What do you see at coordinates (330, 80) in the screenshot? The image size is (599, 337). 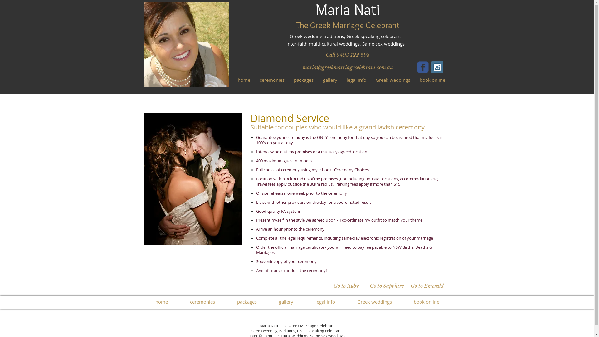 I see `gallery` at bounding box center [330, 80].